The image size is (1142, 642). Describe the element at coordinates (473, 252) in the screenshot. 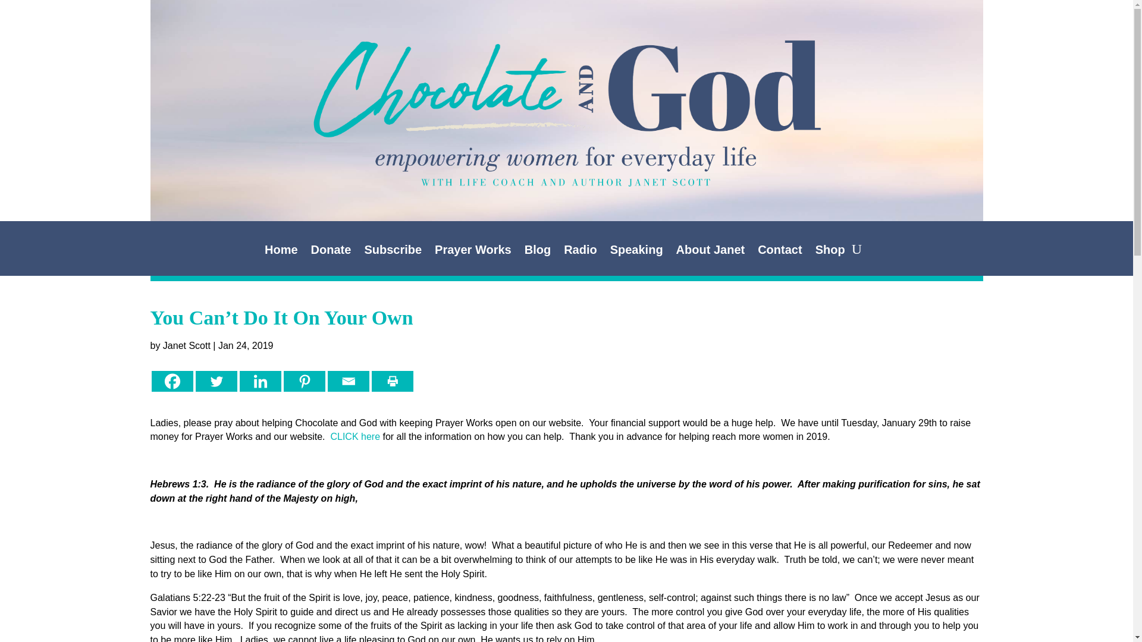

I see `Prayer Works` at that location.